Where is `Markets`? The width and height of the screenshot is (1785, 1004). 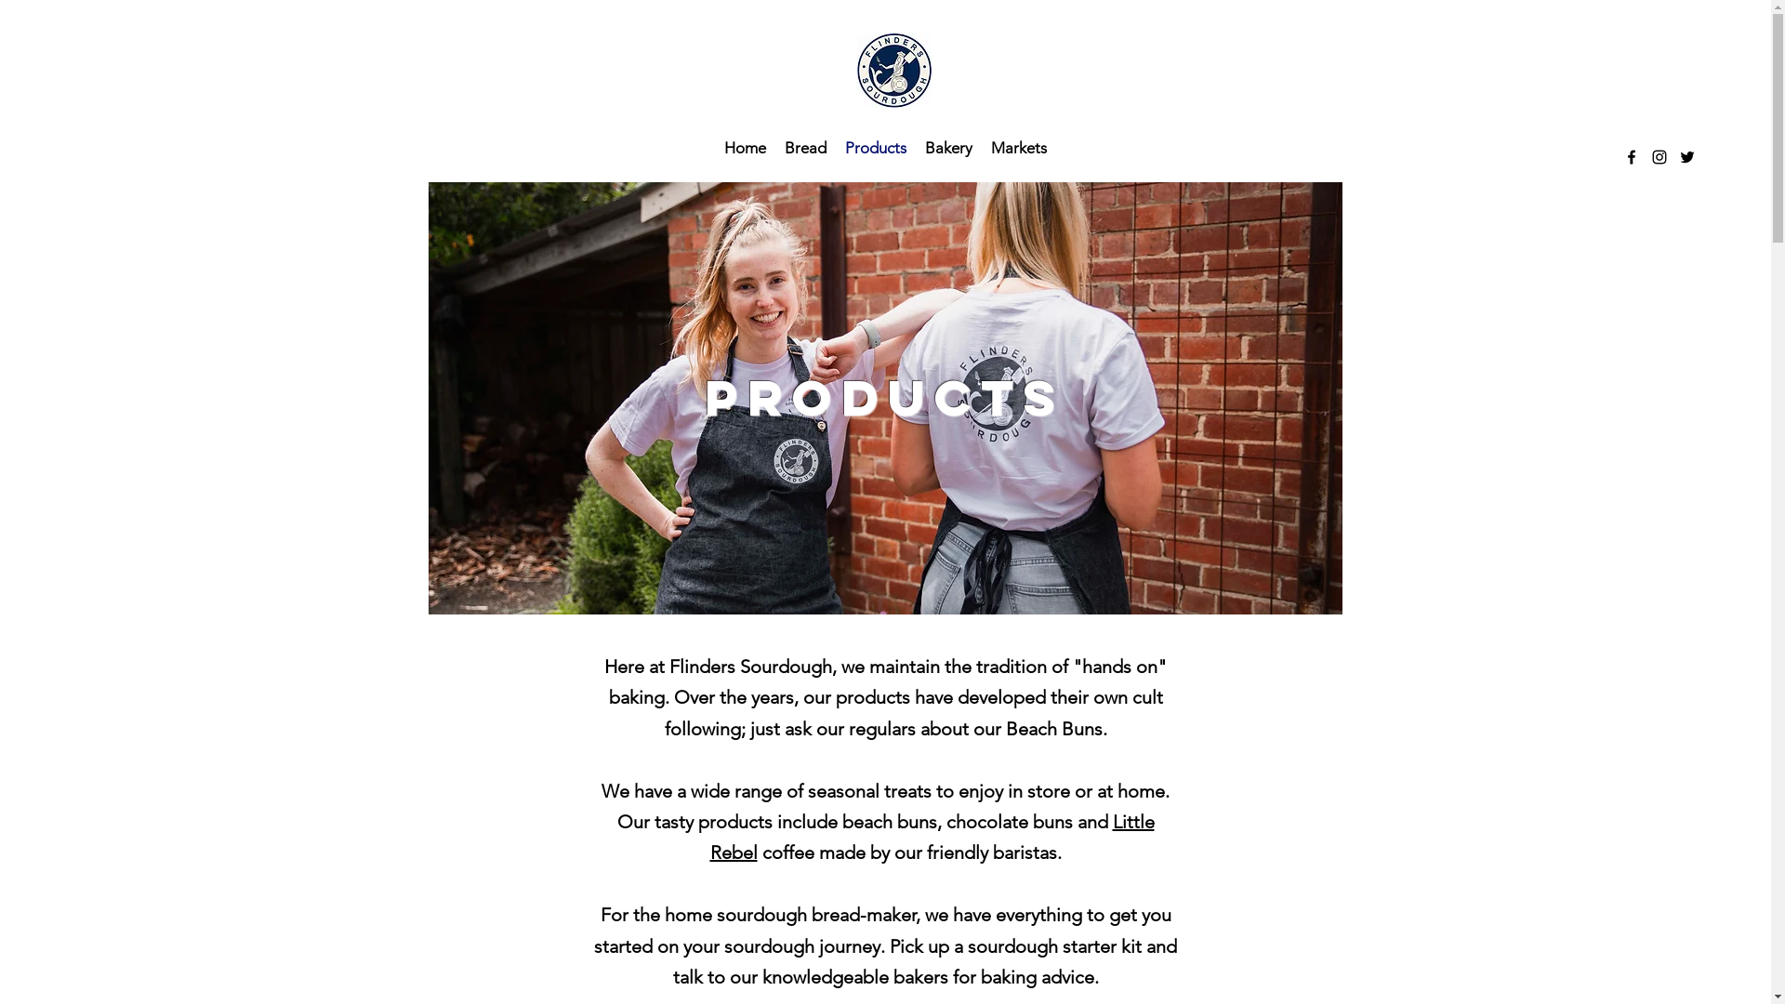 Markets is located at coordinates (1019, 148).